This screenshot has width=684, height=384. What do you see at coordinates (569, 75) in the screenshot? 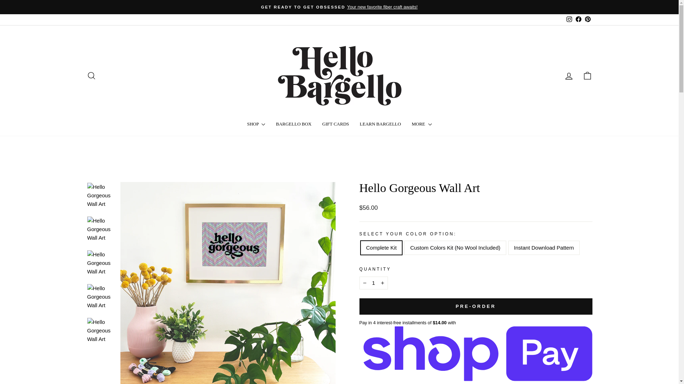
I see `1` at bounding box center [569, 75].